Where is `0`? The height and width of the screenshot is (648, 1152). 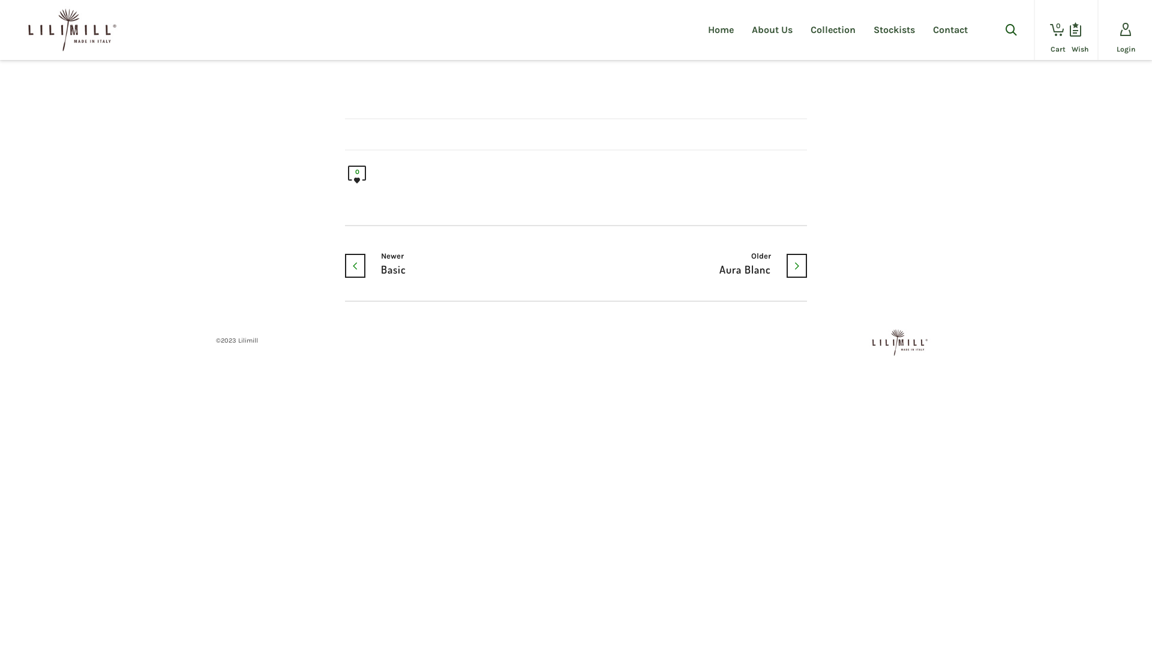
0 is located at coordinates (1054, 30).